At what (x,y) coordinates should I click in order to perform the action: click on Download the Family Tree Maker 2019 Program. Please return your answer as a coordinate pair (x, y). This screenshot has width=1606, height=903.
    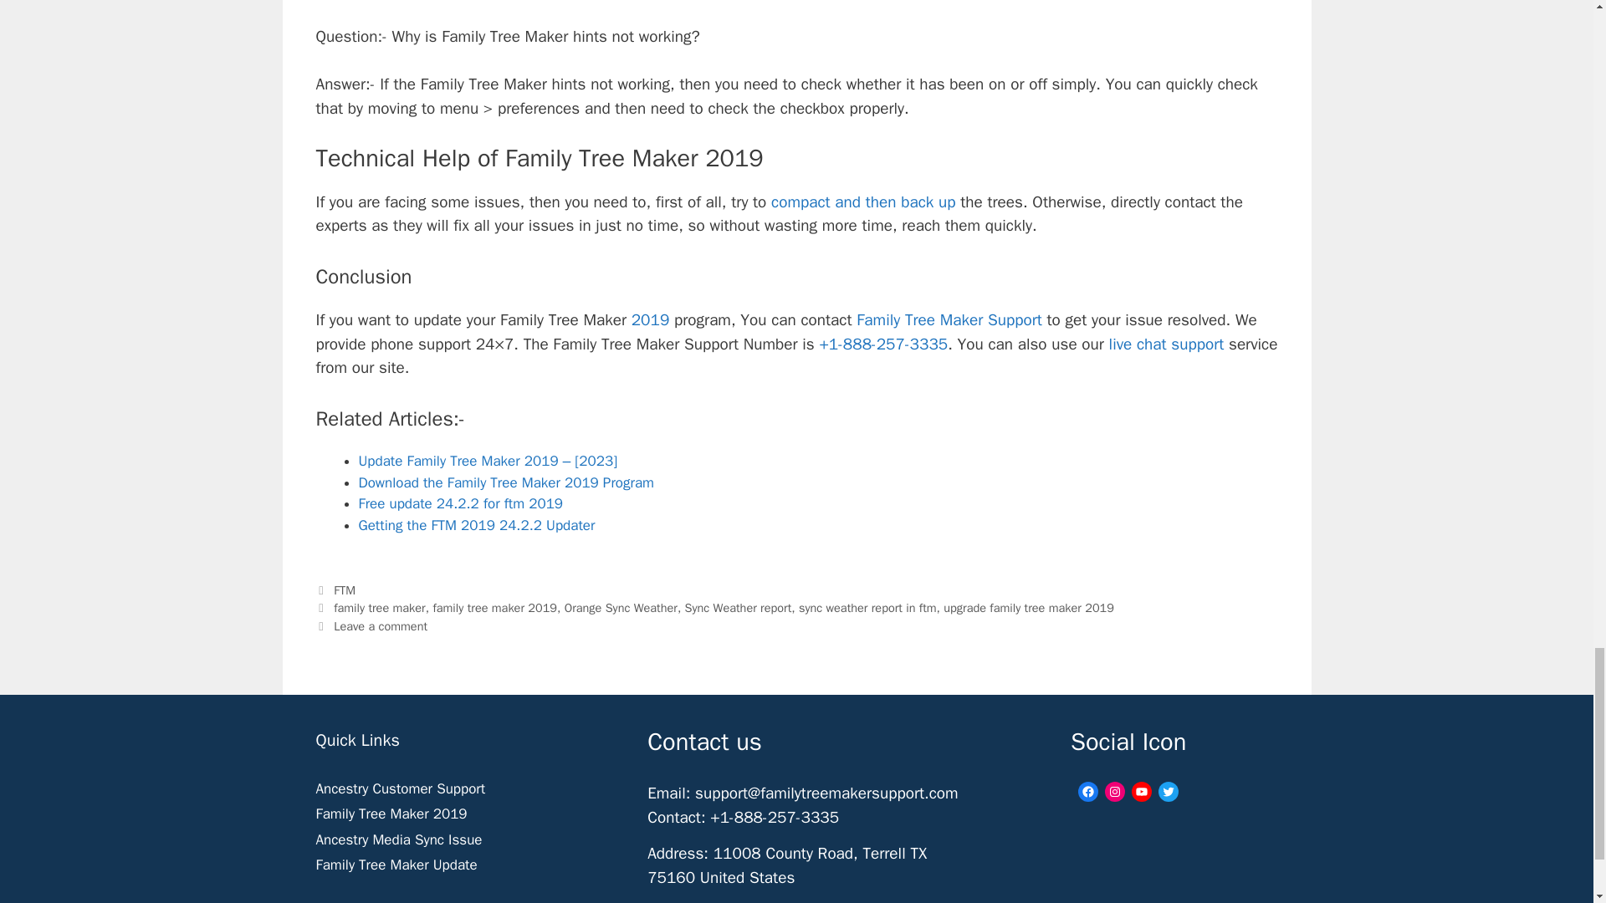
    Looking at the image, I should click on (505, 482).